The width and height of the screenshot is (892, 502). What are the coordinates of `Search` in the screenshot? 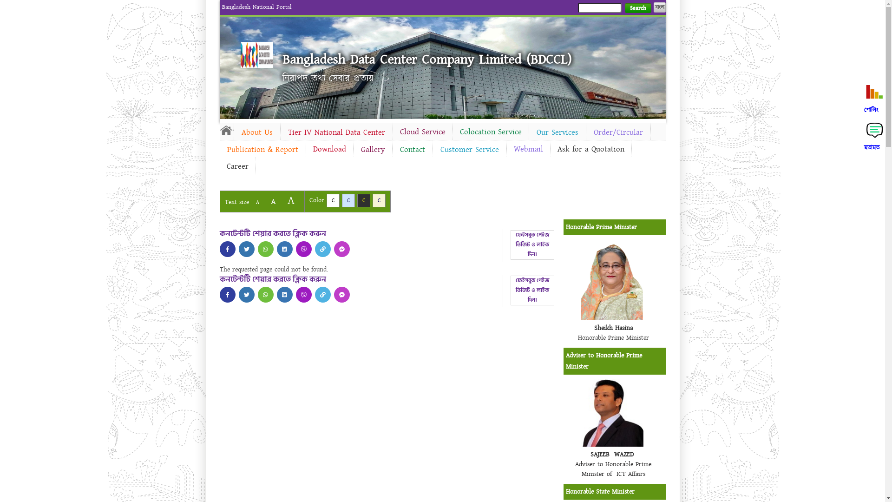 It's located at (637, 8).